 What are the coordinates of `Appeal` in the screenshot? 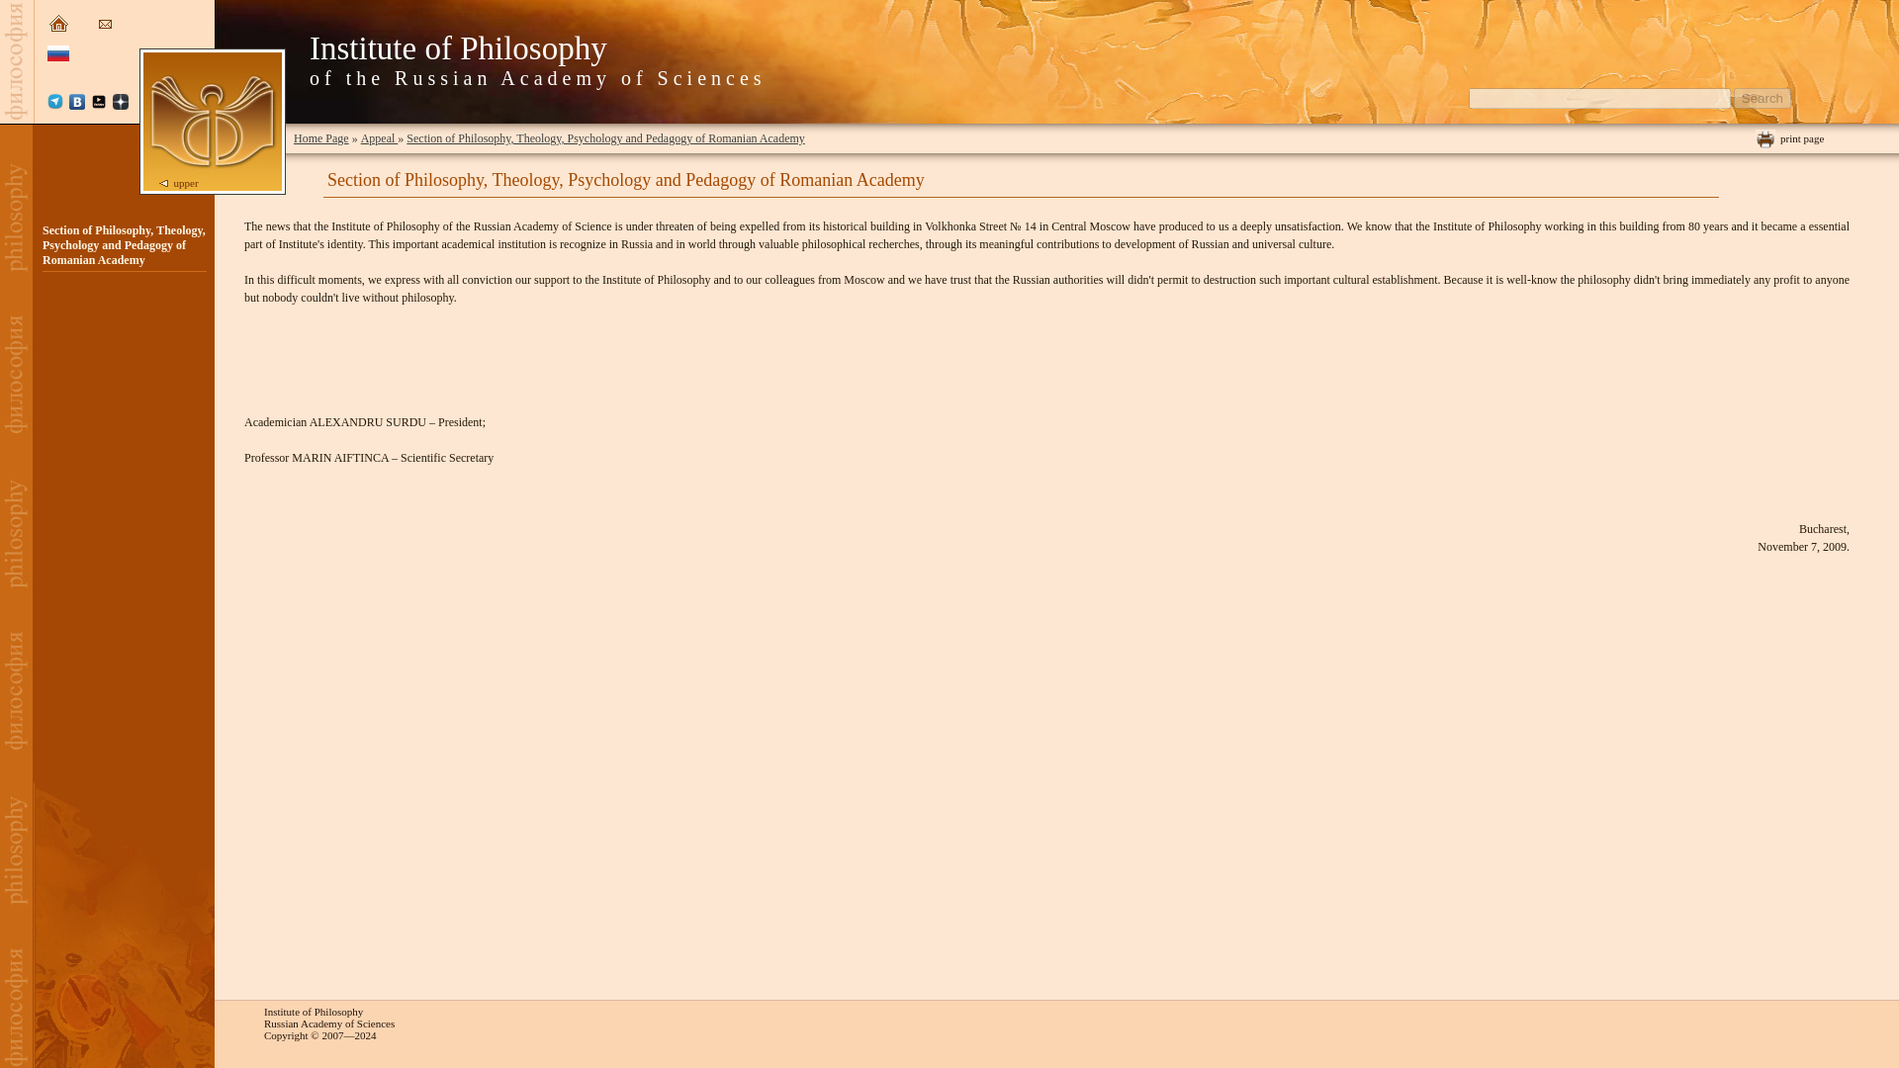 It's located at (380, 137).